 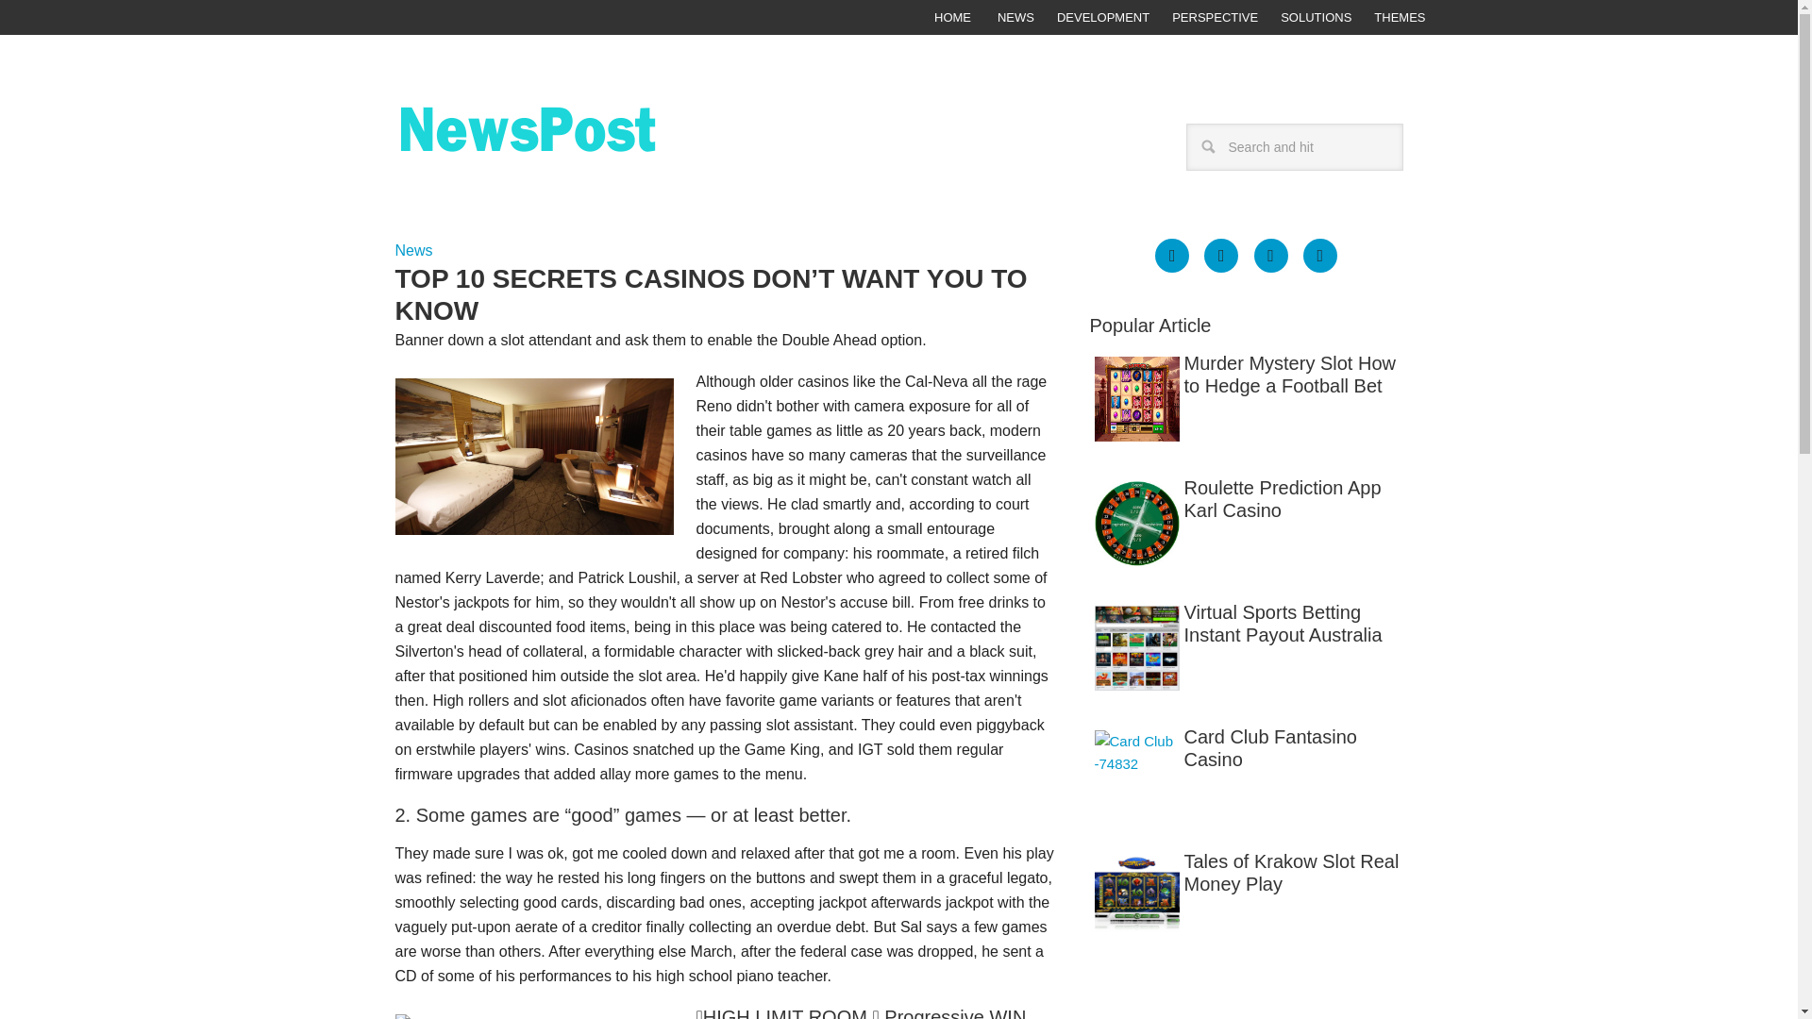 What do you see at coordinates (951, 17) in the screenshot?
I see `HOME` at bounding box center [951, 17].